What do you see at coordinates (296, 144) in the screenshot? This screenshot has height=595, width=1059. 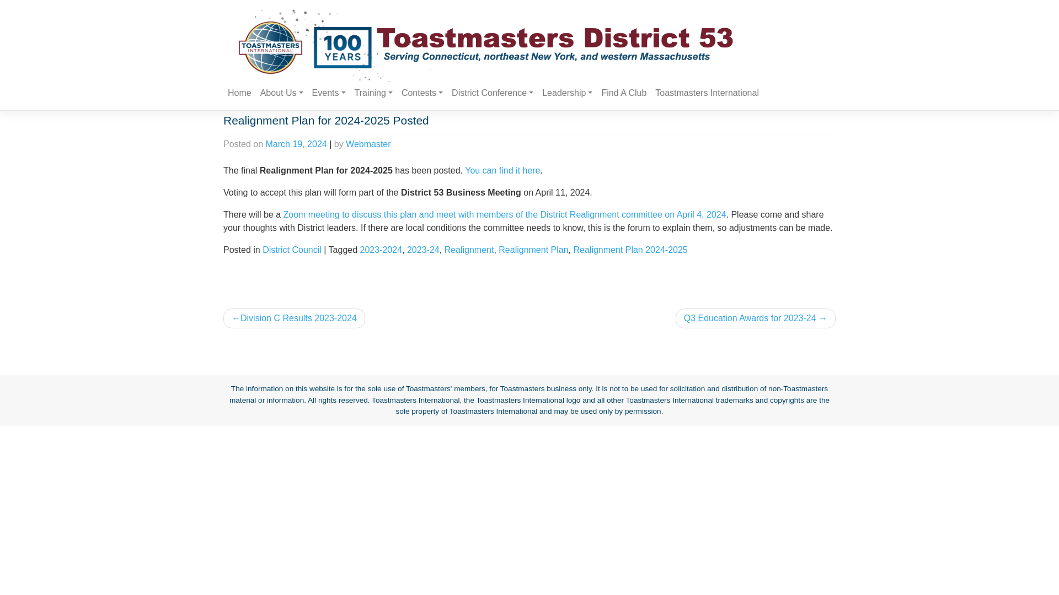 I see `March 19, 2024` at bounding box center [296, 144].